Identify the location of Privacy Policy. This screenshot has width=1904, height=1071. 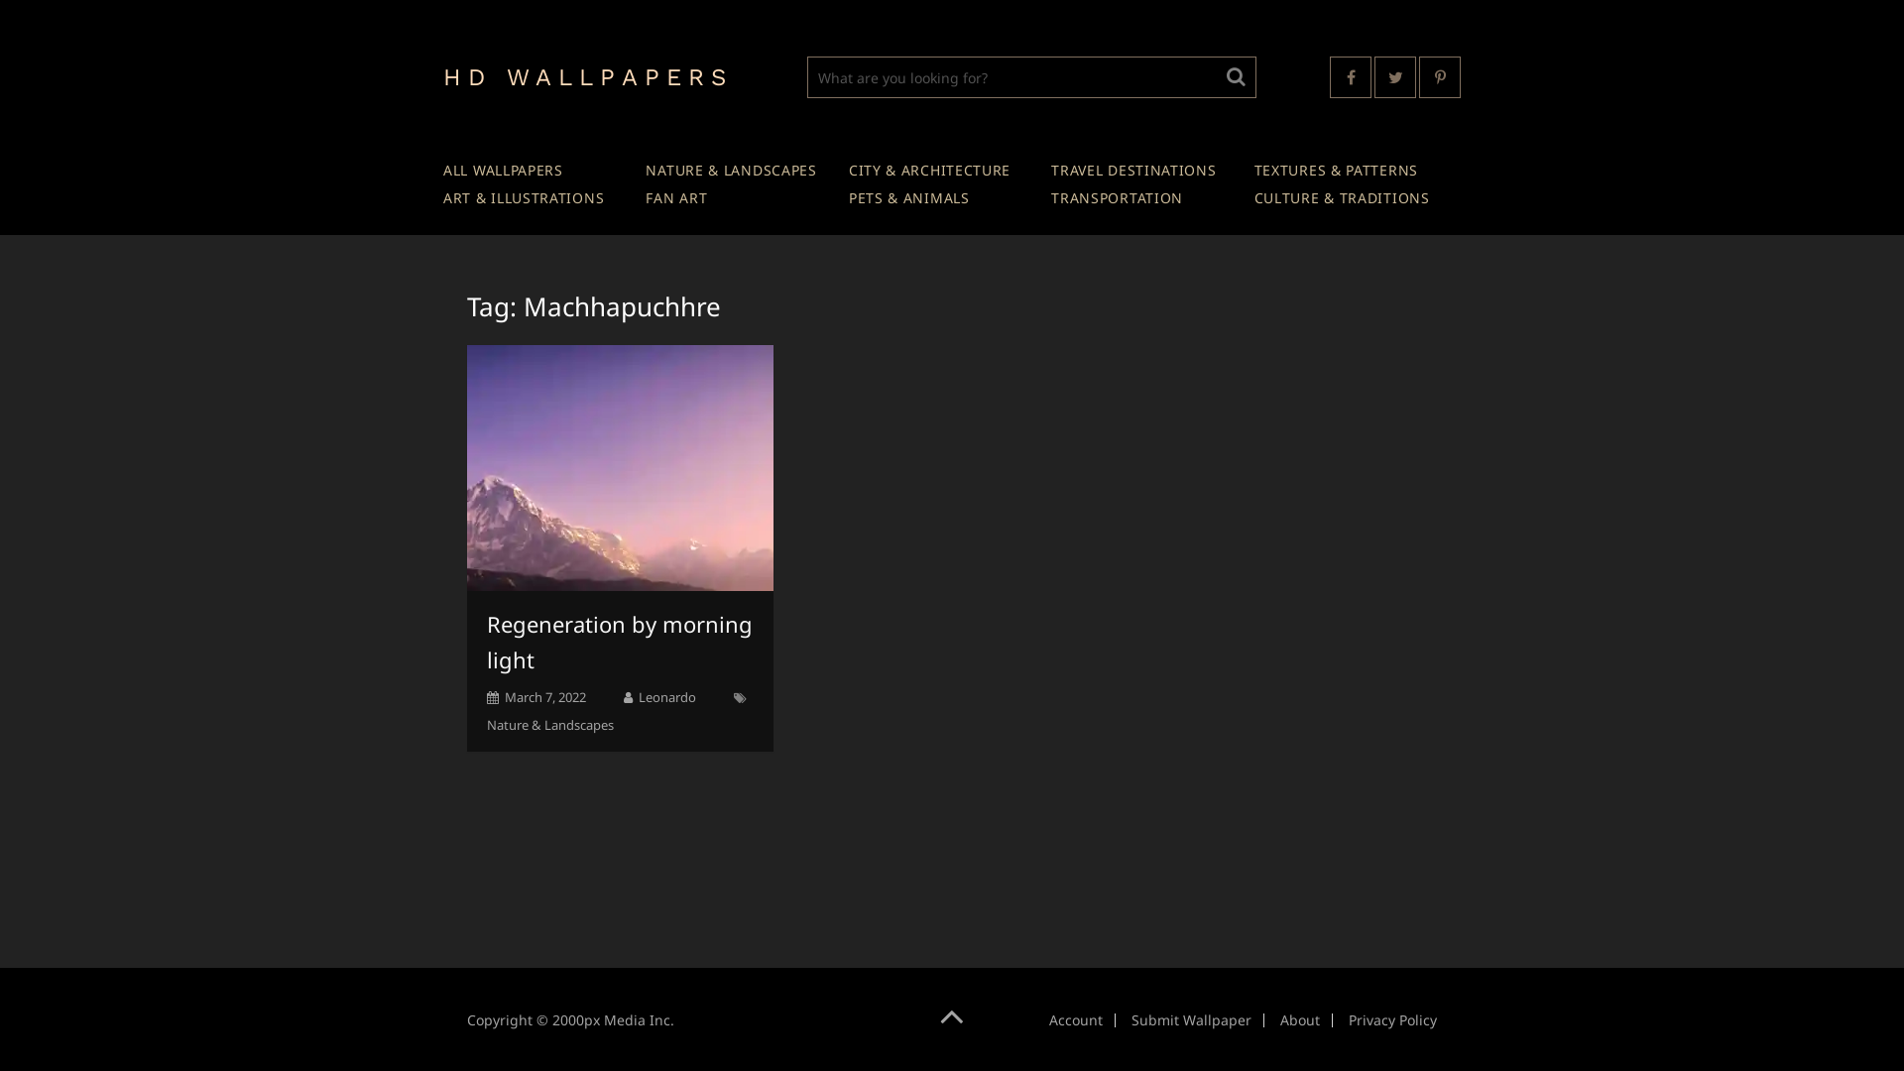
(1392, 1019).